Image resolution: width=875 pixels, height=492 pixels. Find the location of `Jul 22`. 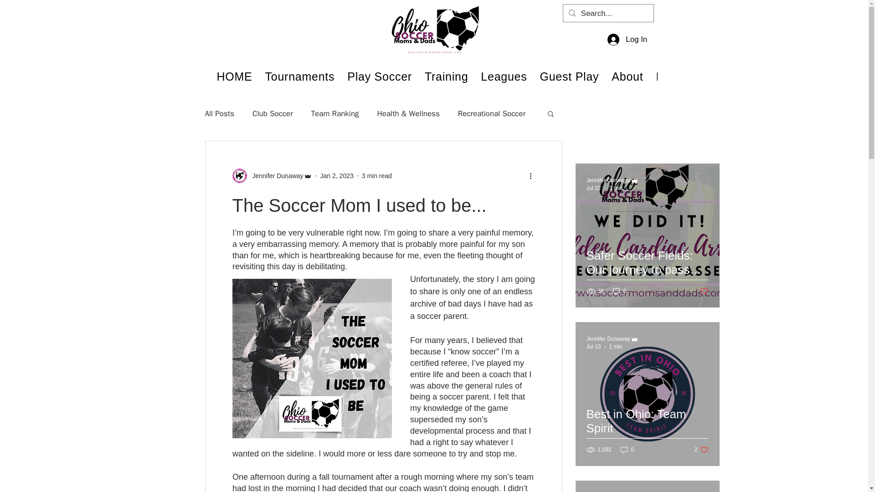

Jul 22 is located at coordinates (593, 188).